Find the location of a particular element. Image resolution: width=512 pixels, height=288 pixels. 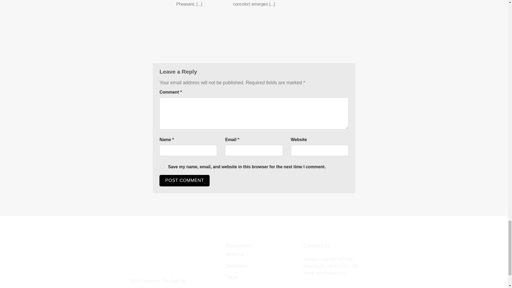

Follow on Instagram is located at coordinates (314, 281).